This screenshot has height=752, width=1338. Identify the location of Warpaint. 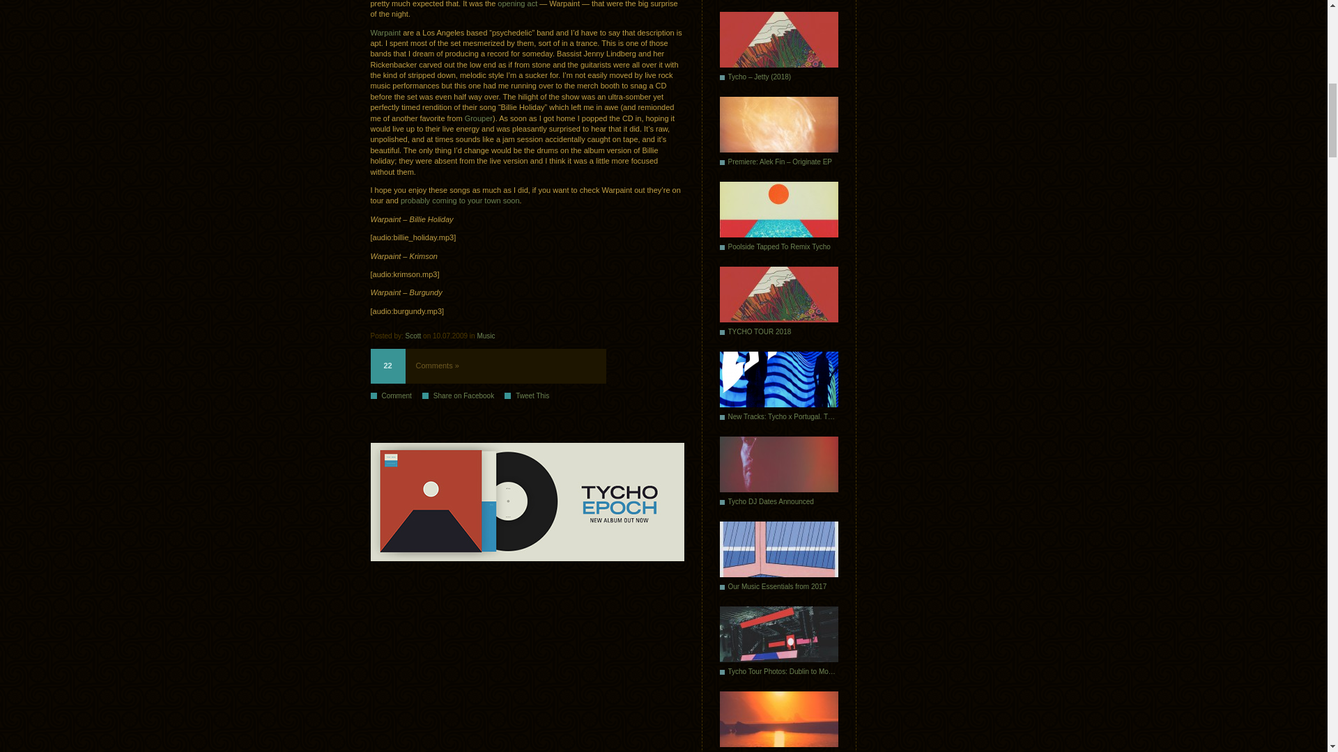
(386, 32).